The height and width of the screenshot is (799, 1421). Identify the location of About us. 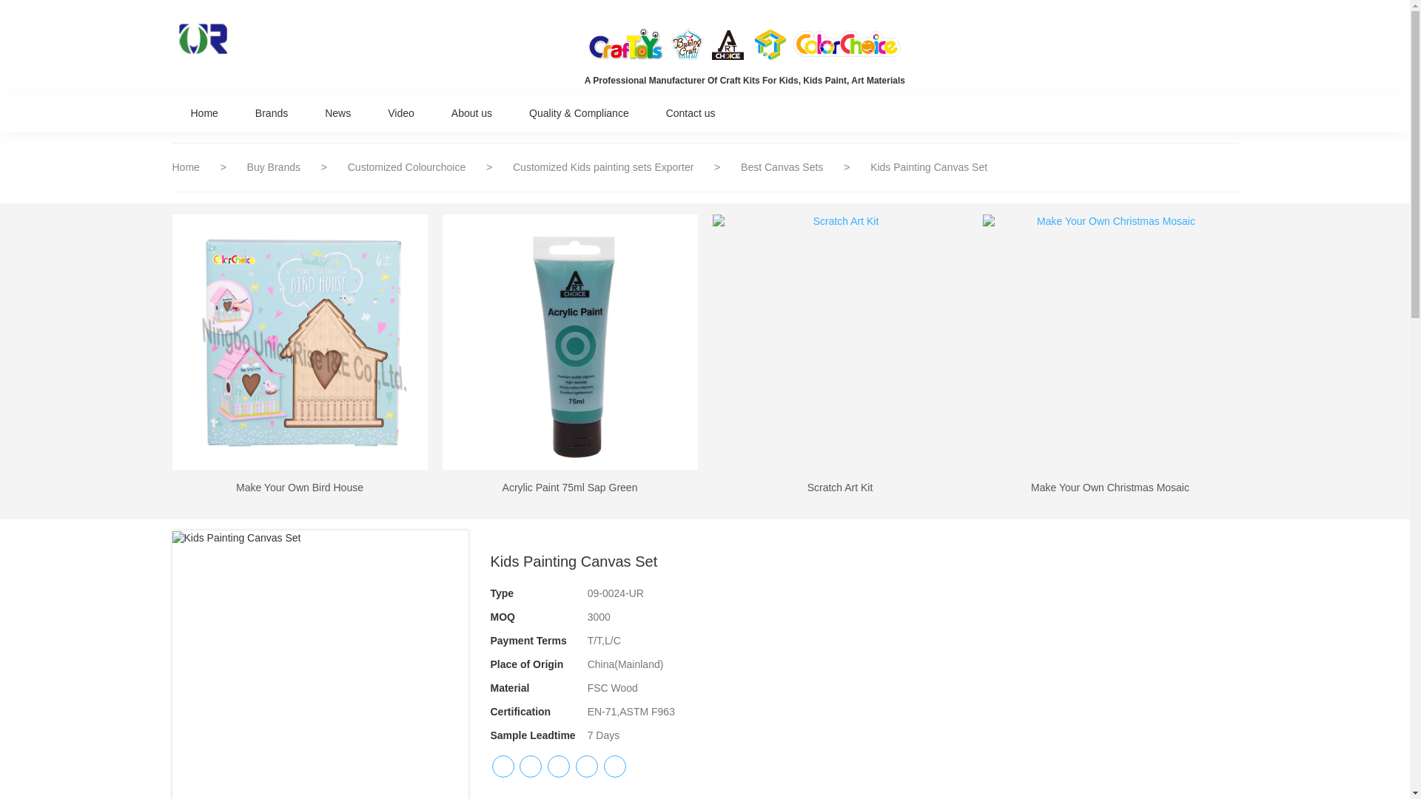
(471, 112).